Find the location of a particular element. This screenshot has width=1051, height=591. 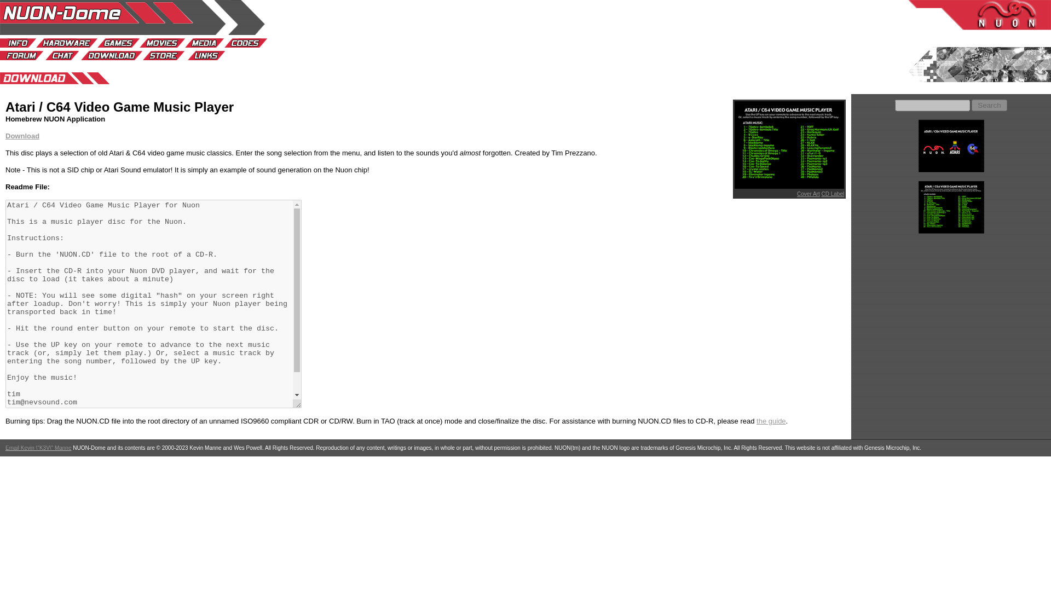

Cover Art is located at coordinates (808, 194).